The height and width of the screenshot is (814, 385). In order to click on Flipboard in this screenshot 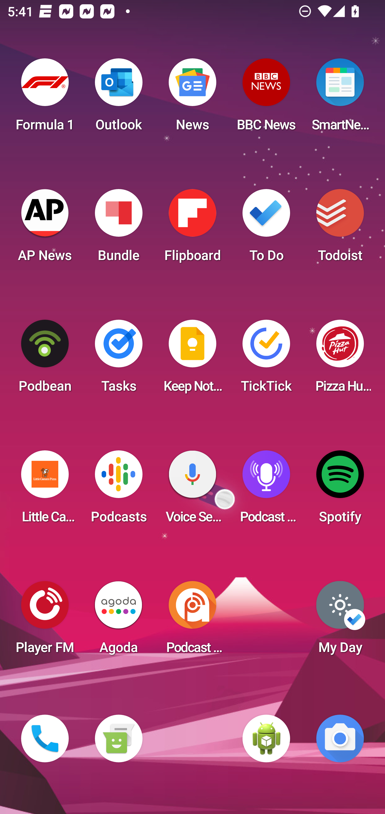, I will do `click(192, 229)`.